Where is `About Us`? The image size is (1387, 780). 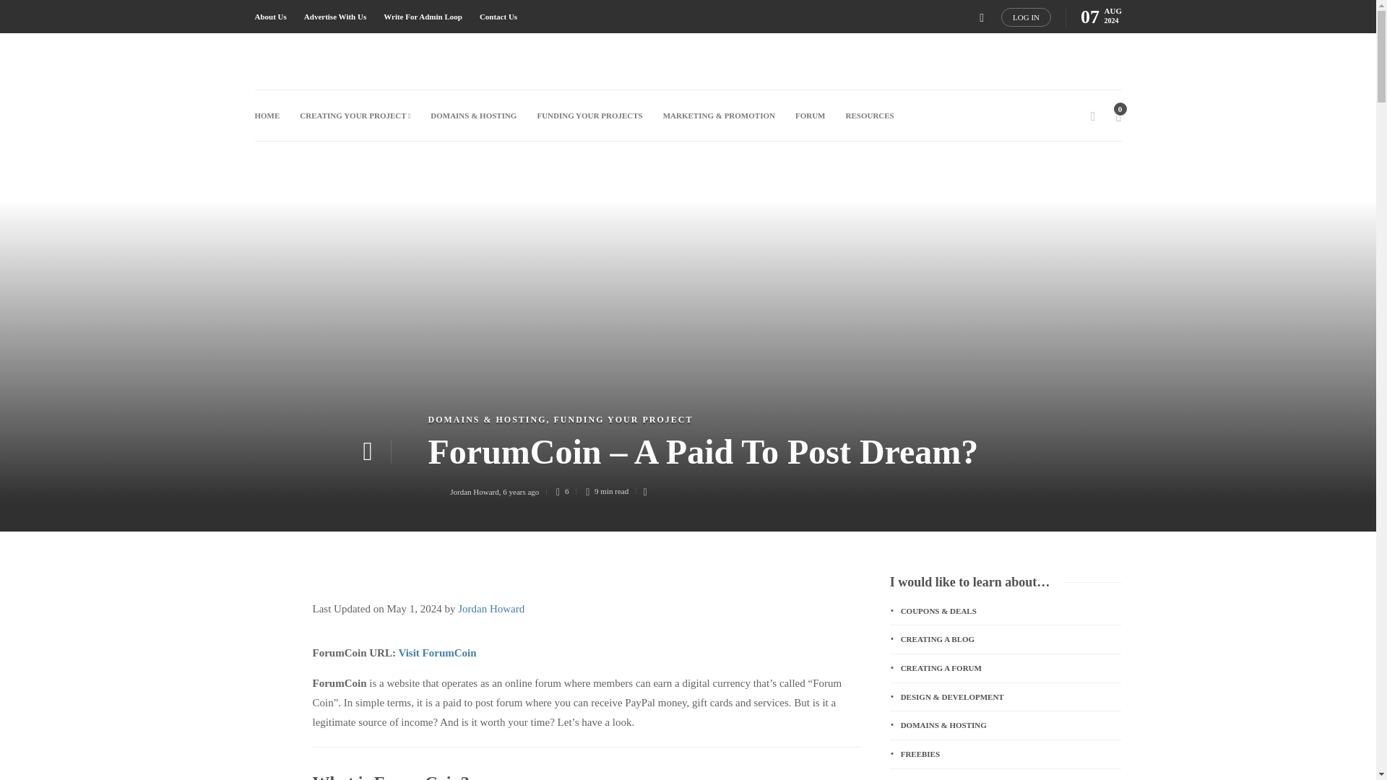 About Us is located at coordinates (269, 17).